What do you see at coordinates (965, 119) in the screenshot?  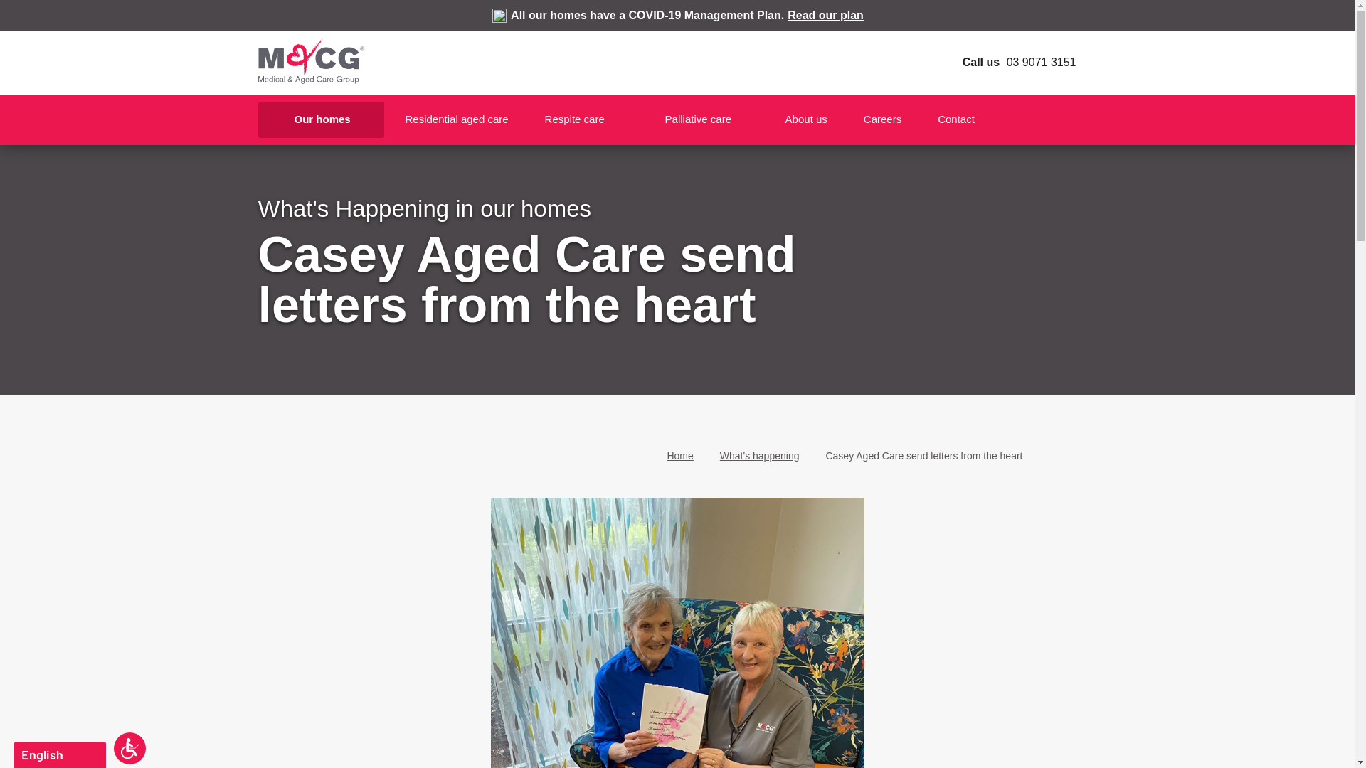 I see `Contact` at bounding box center [965, 119].